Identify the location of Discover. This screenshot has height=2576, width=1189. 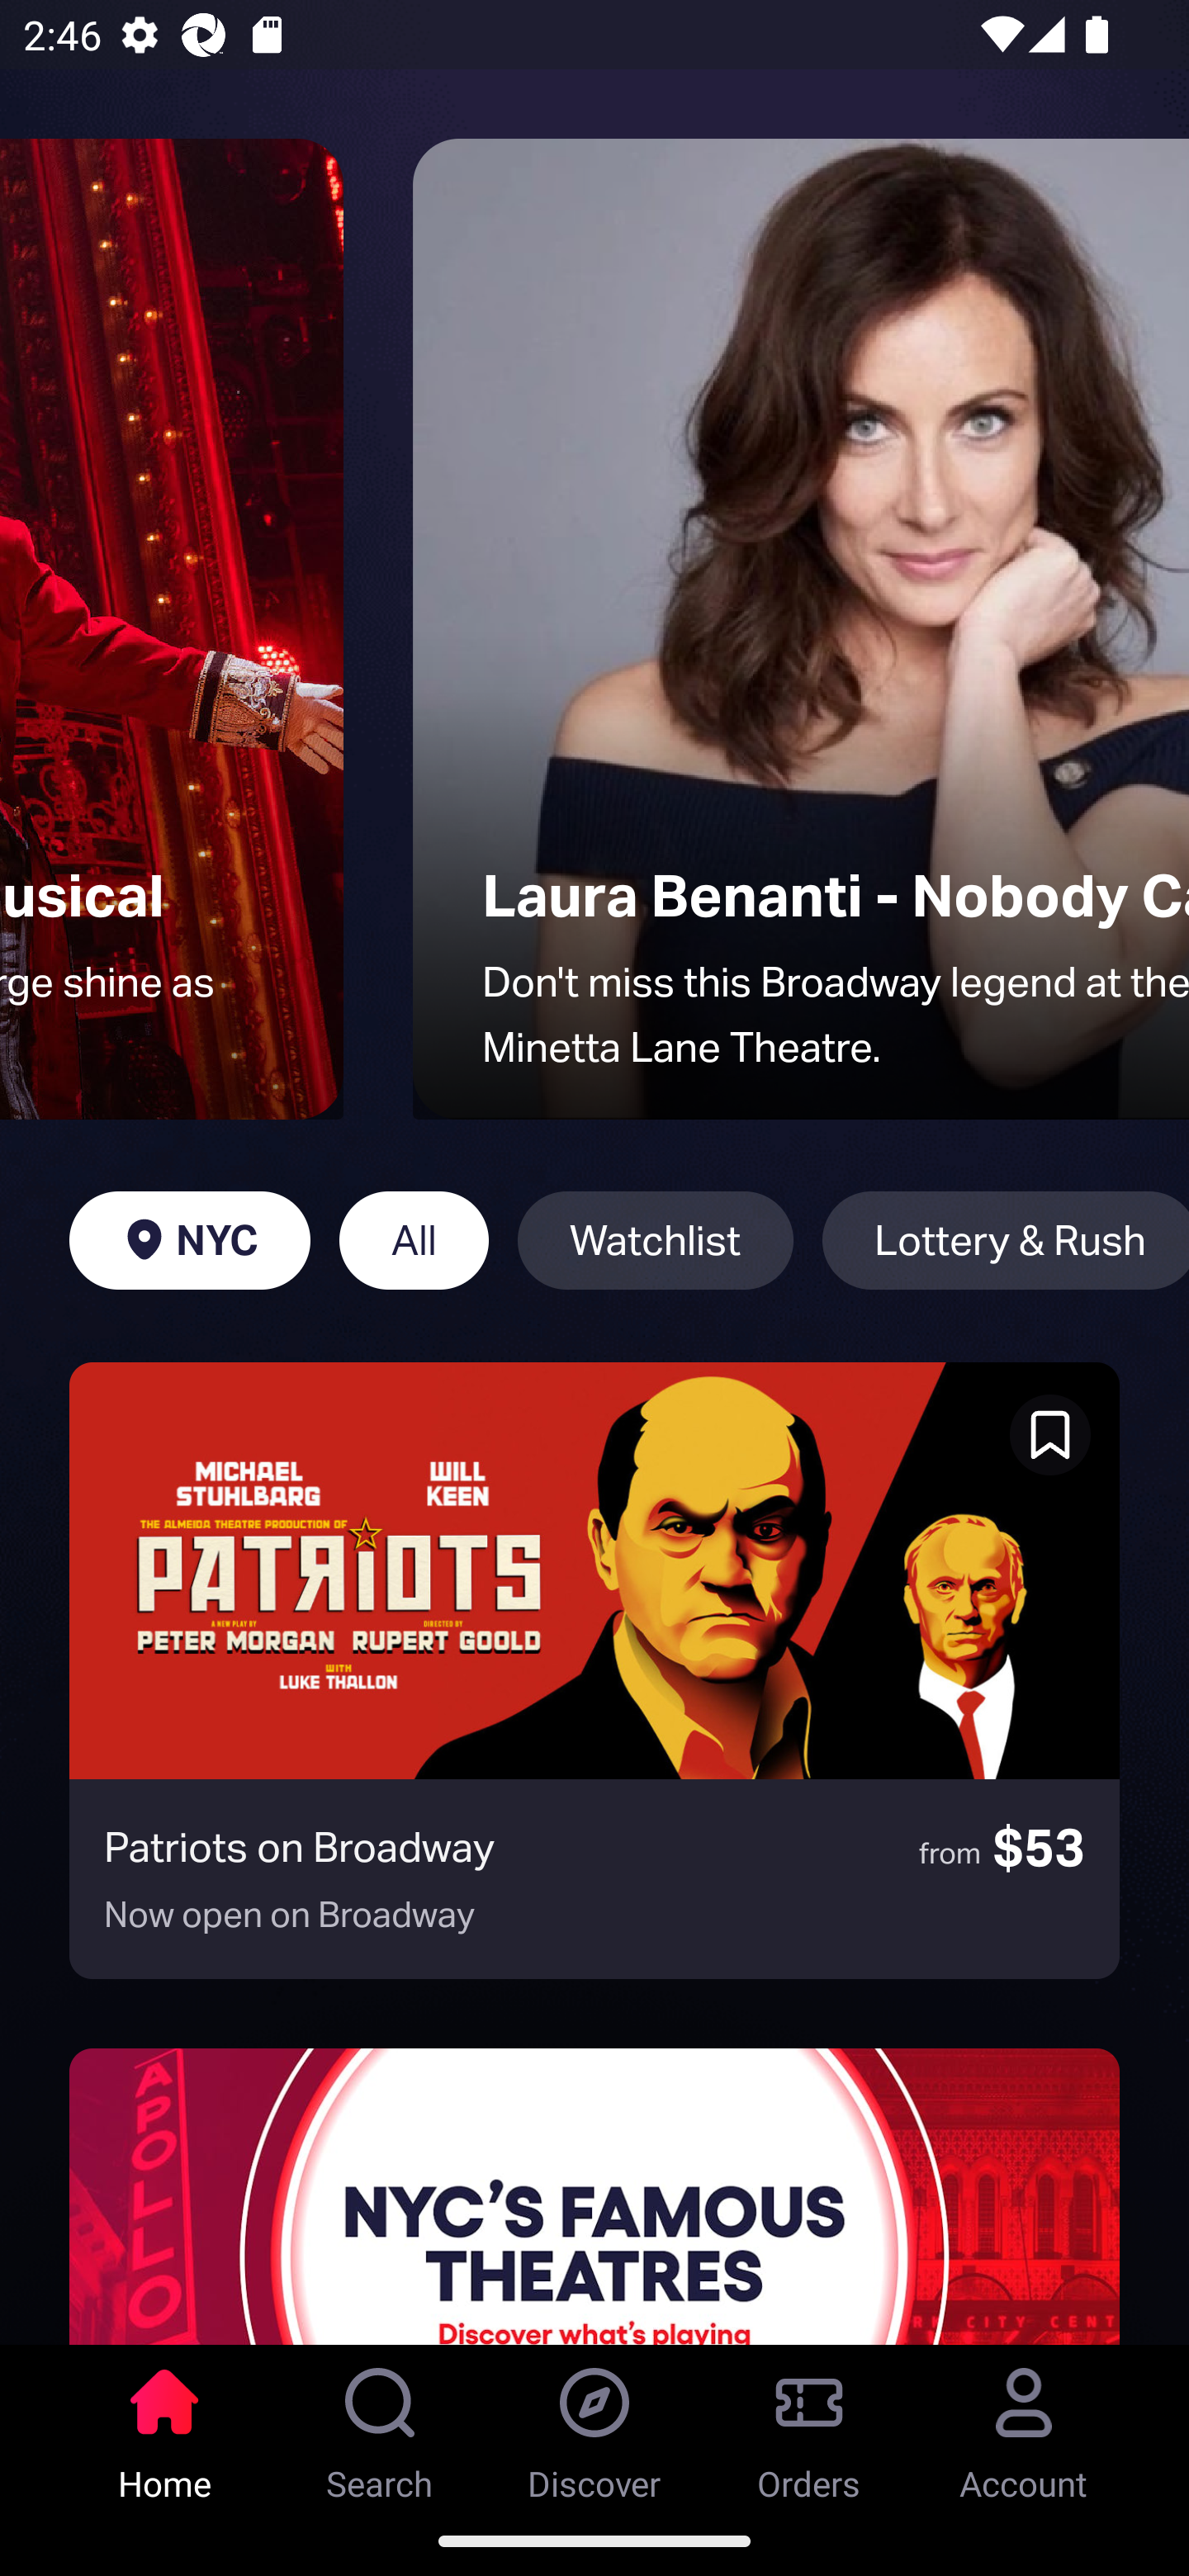
(594, 2425).